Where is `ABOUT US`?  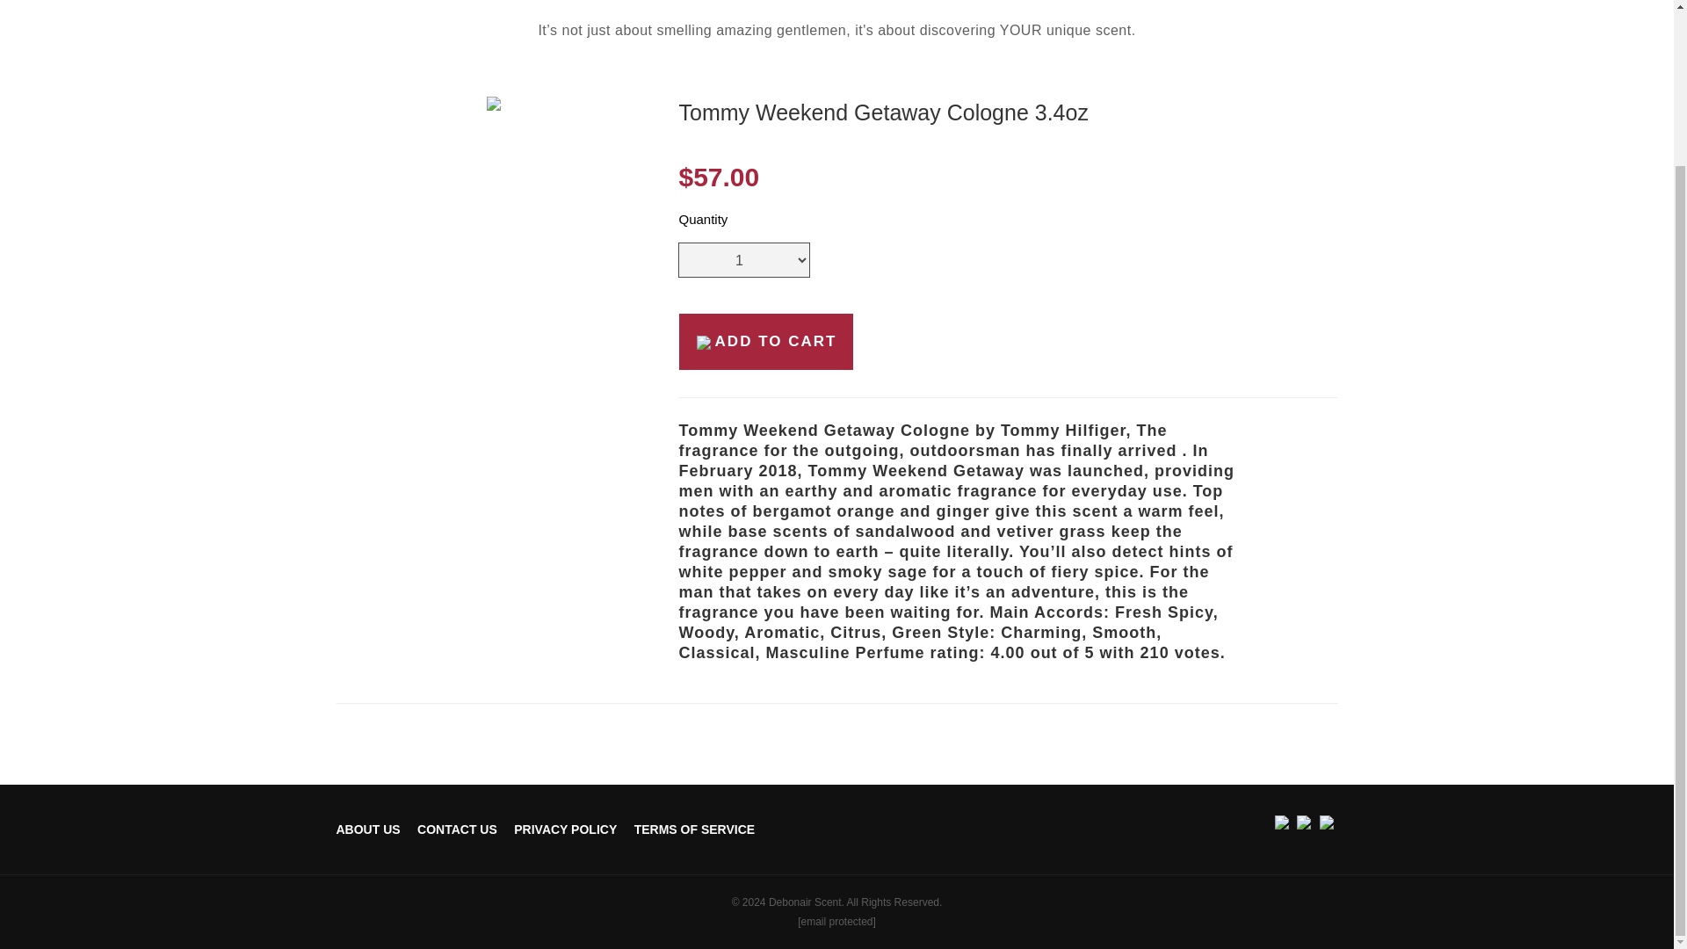 ABOUT US is located at coordinates (367, 829).